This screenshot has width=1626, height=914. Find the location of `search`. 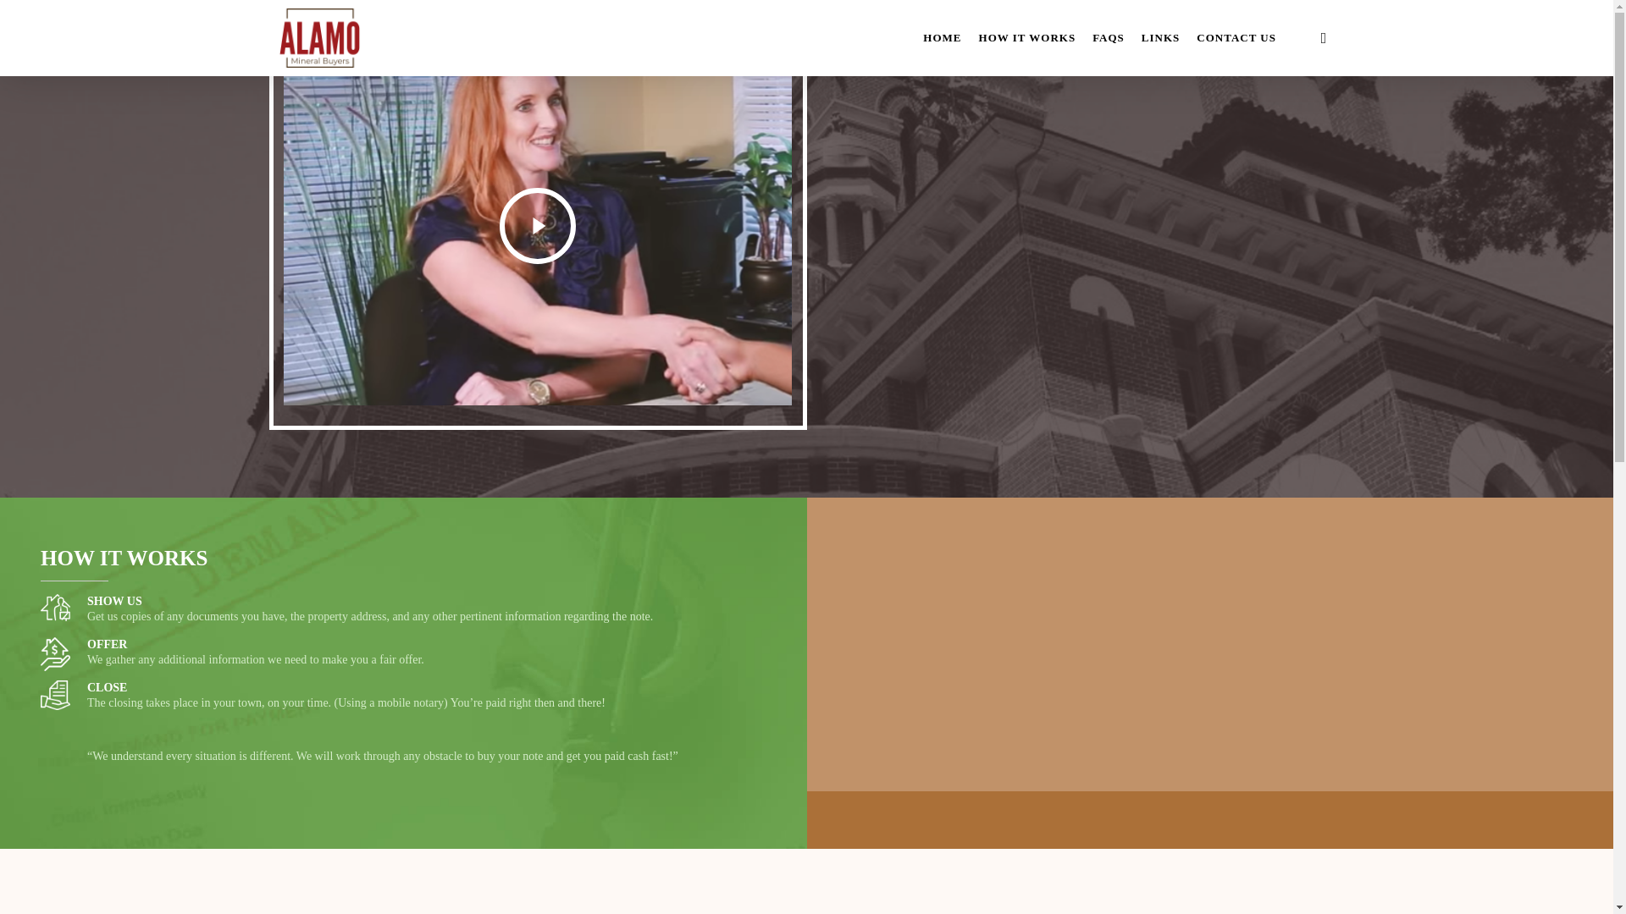

search is located at coordinates (1323, 37).